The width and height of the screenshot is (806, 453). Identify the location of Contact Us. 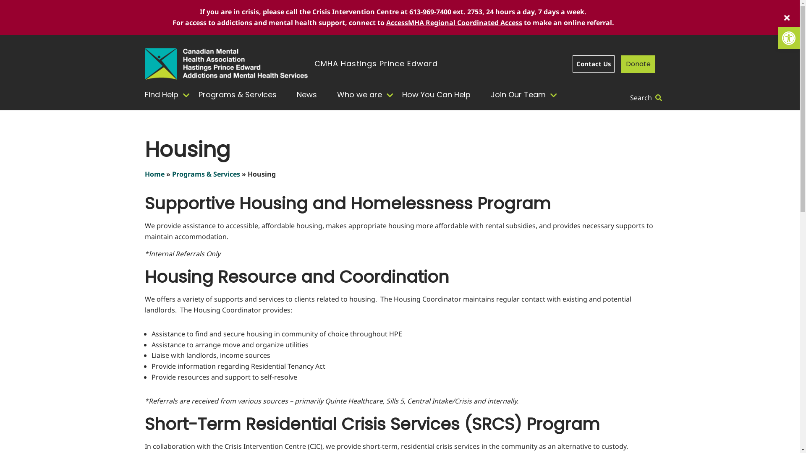
(594, 64).